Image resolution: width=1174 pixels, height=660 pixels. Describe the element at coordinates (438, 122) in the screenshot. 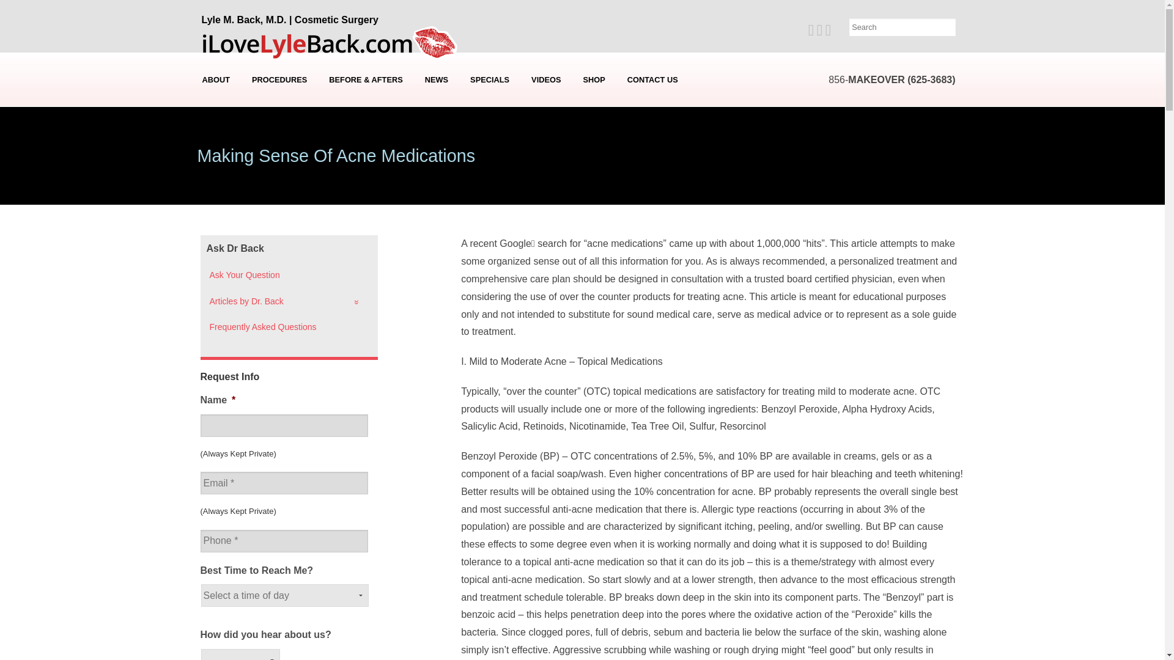

I see `NEWSLETTER` at that location.